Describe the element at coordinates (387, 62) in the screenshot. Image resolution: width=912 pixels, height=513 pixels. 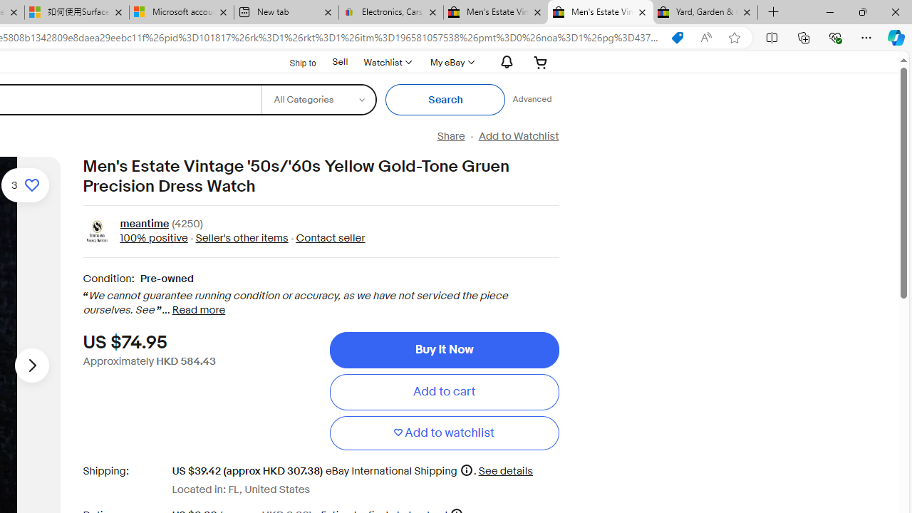
I see `WatchlistExpand Watch List` at that location.